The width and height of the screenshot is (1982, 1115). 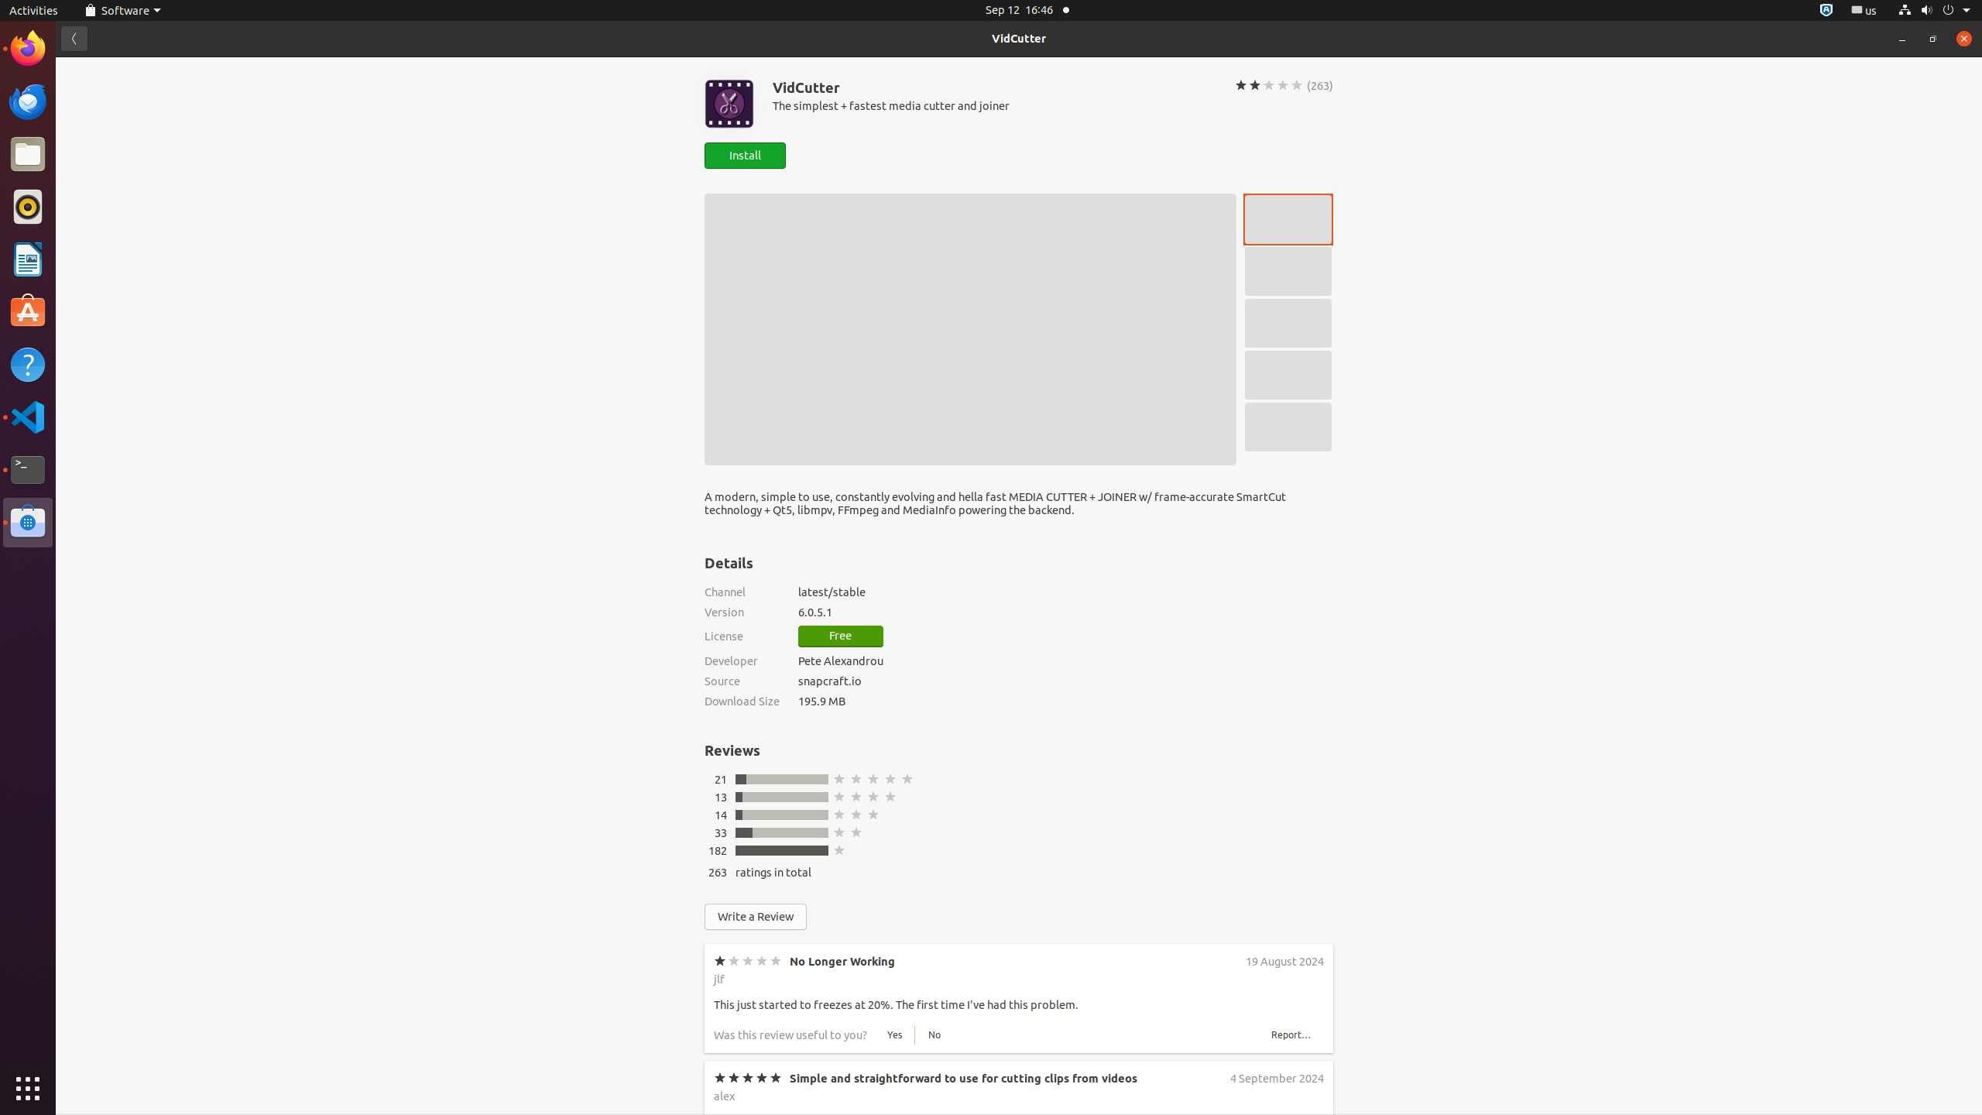 I want to click on 263, so click(x=718, y=872).